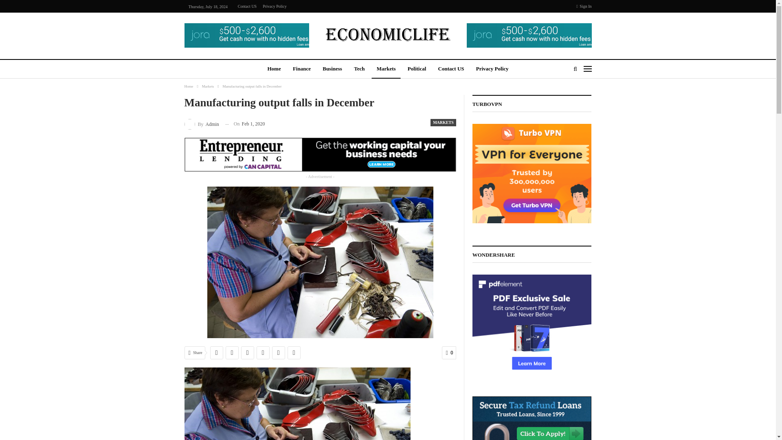 This screenshot has height=440, width=782. Describe the element at coordinates (492, 69) in the screenshot. I see `Privacy Policy` at that location.